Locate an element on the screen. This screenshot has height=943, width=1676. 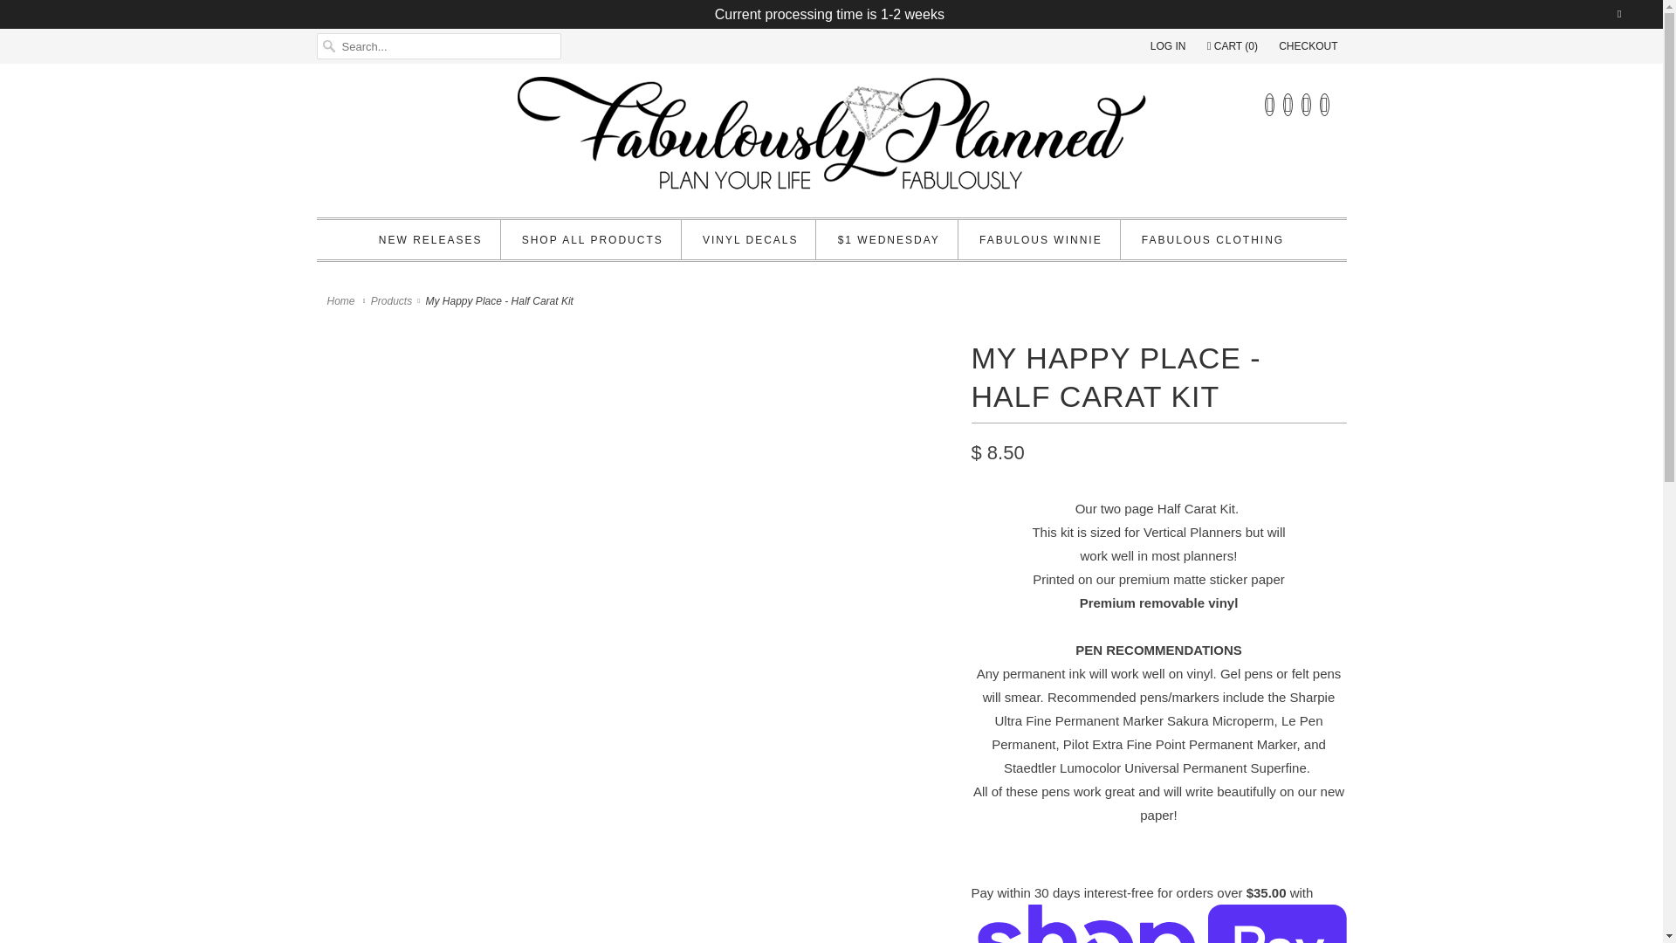
FABULOUS WINNIE is located at coordinates (1041, 241).